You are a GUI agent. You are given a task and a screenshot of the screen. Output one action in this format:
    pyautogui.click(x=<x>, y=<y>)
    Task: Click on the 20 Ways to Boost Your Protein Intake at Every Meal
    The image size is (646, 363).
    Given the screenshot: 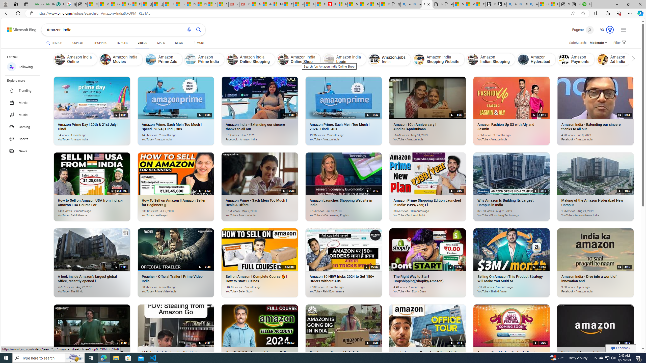 What is the action you would take?
    pyautogui.click(x=299, y=4)
    